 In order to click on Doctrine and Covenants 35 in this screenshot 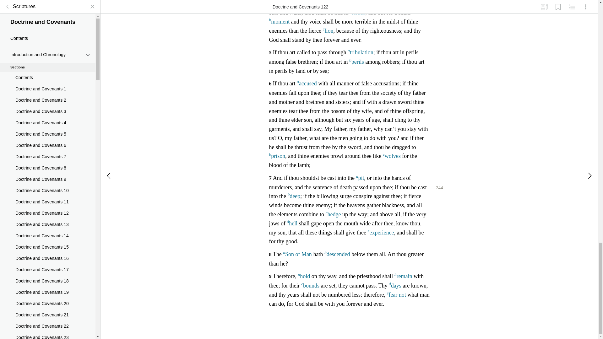, I will do `click(48, 285)`.